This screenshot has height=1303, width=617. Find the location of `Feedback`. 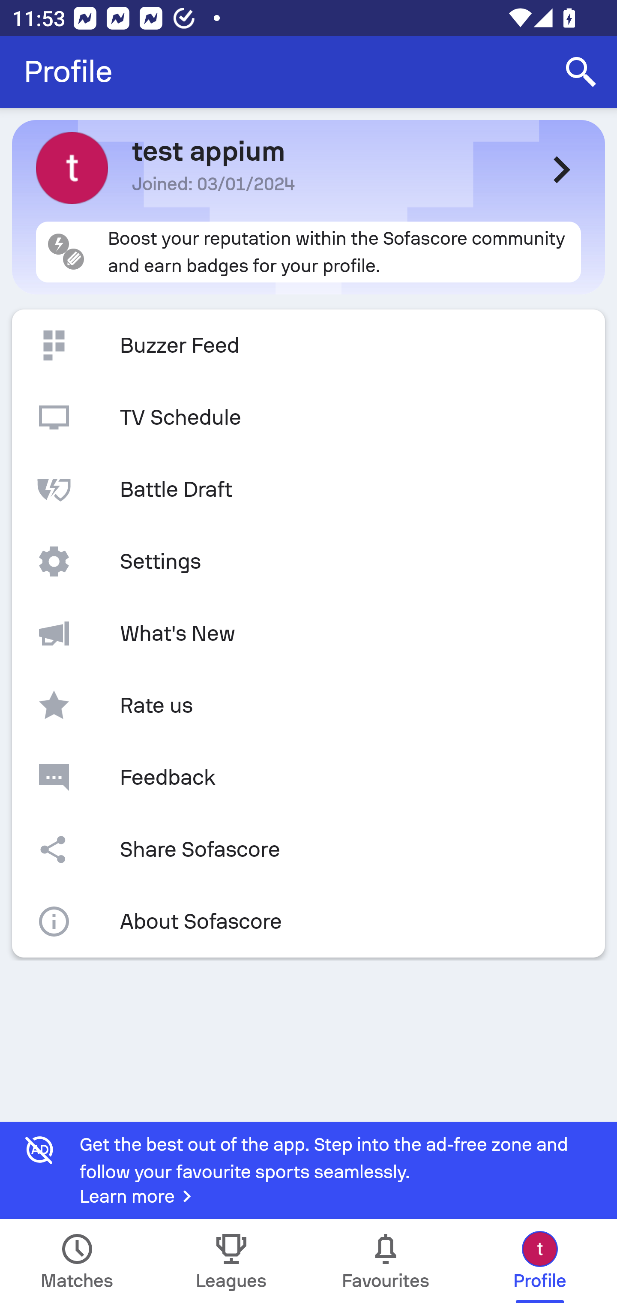

Feedback is located at coordinates (308, 777).